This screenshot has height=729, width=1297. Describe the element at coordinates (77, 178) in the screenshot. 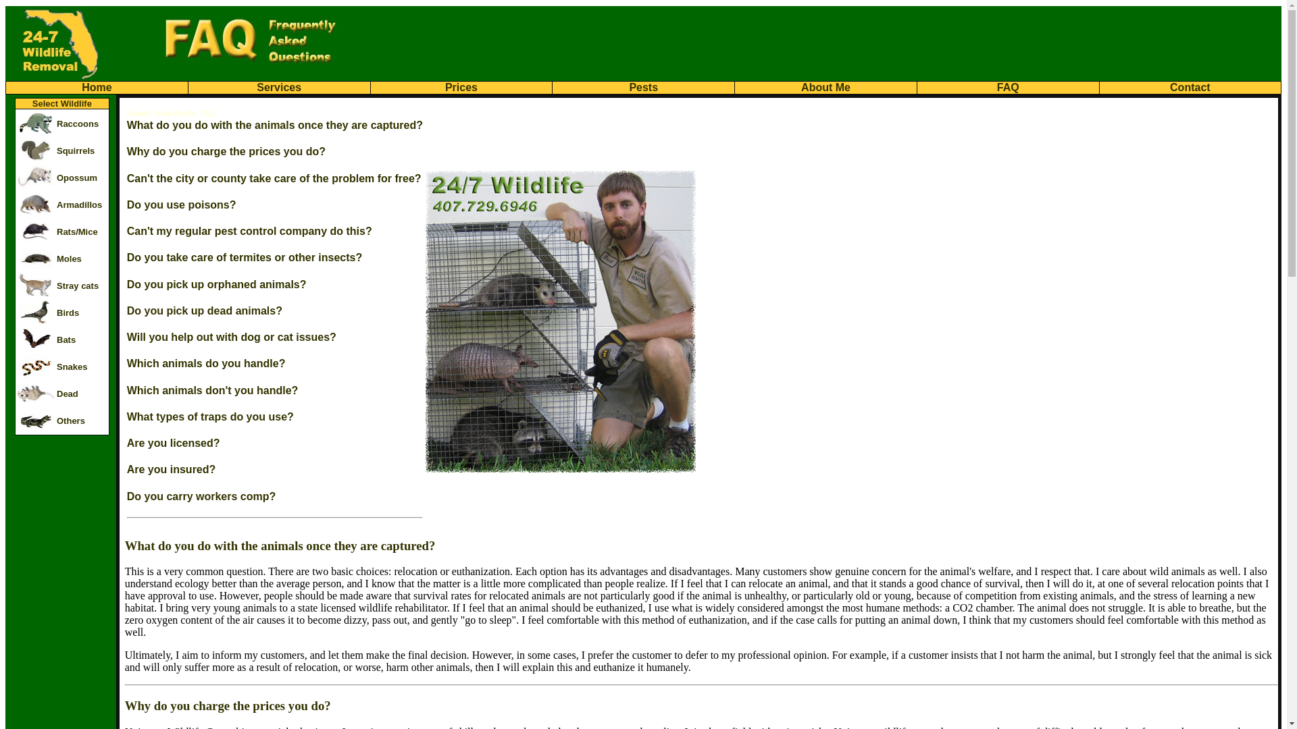

I see `Opossum` at that location.